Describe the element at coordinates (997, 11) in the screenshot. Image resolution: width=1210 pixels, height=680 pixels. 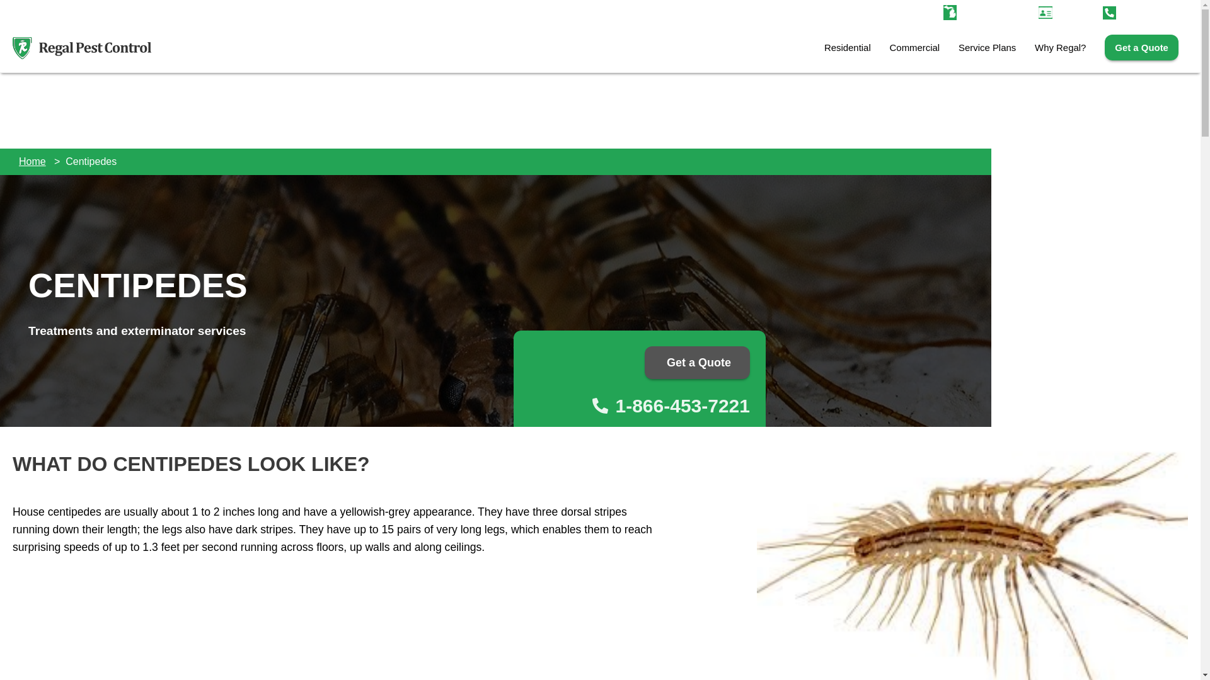
I see `Service Area         ` at that location.